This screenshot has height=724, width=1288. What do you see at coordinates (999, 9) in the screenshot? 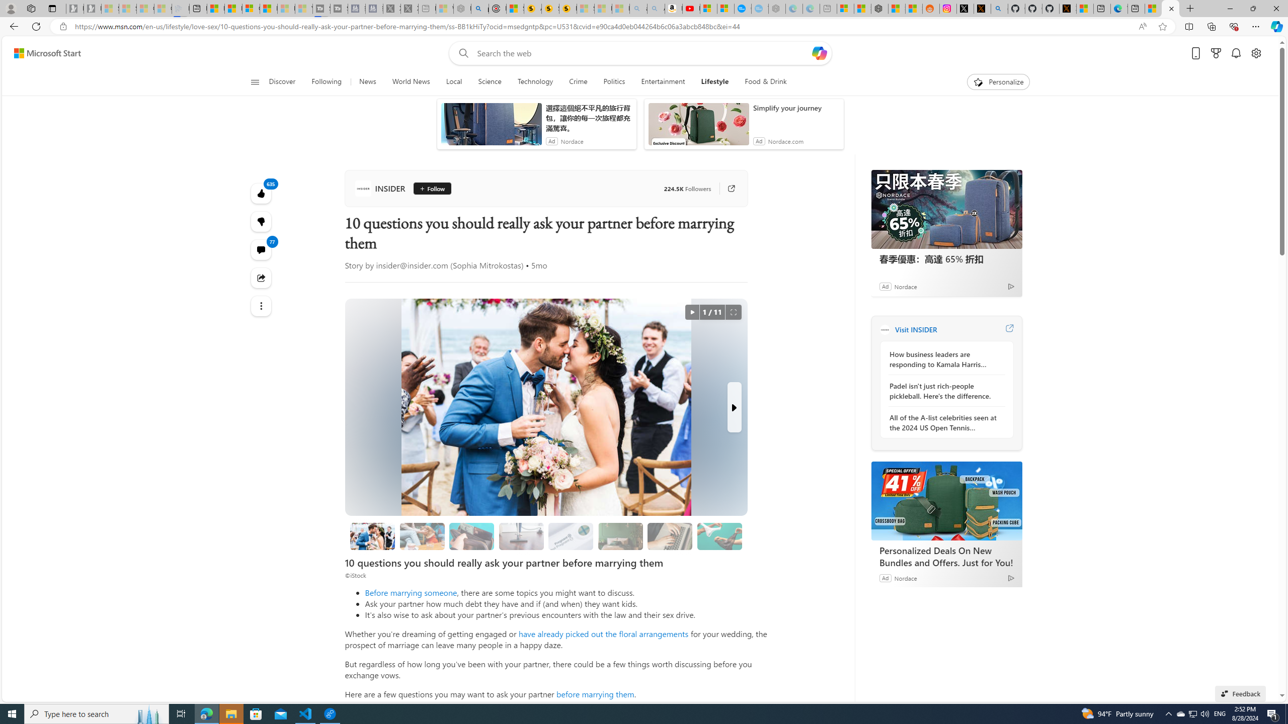
I see `github - Search` at bounding box center [999, 9].